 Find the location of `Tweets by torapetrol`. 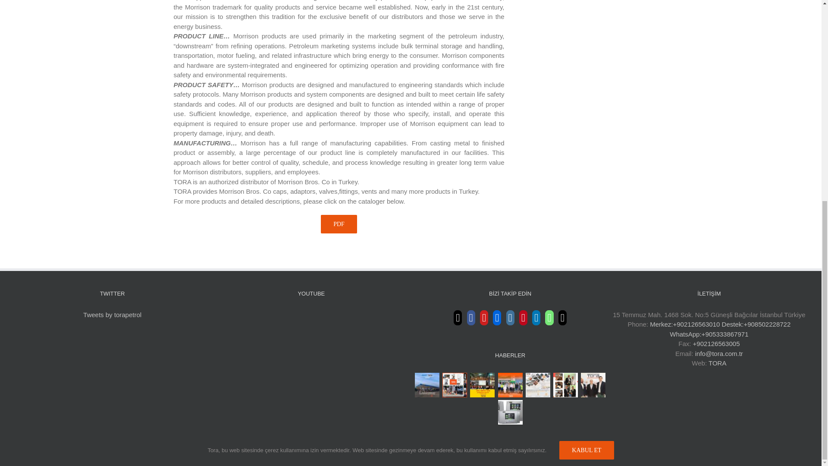

Tweets by torapetrol is located at coordinates (112, 315).